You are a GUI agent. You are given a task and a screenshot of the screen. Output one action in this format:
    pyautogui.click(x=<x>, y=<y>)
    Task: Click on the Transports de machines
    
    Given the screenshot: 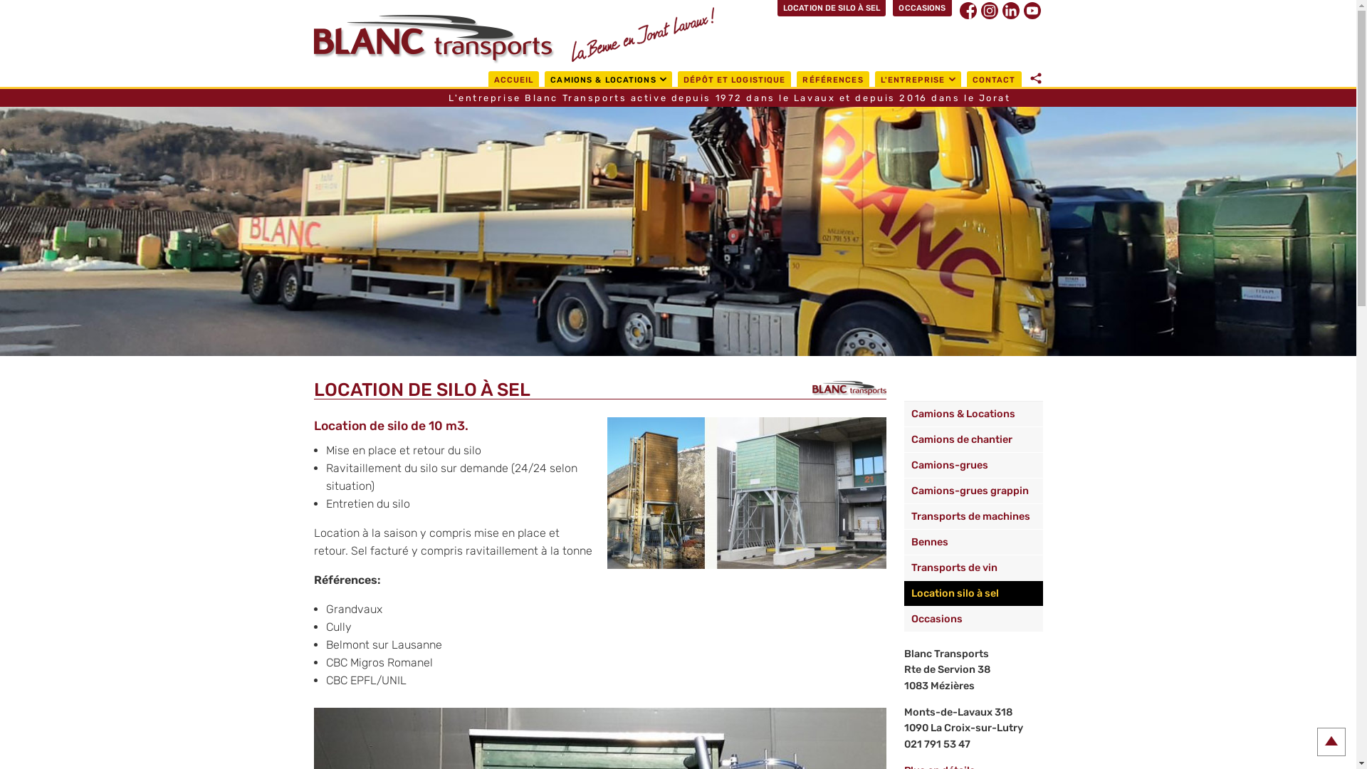 What is the action you would take?
    pyautogui.click(x=974, y=517)
    